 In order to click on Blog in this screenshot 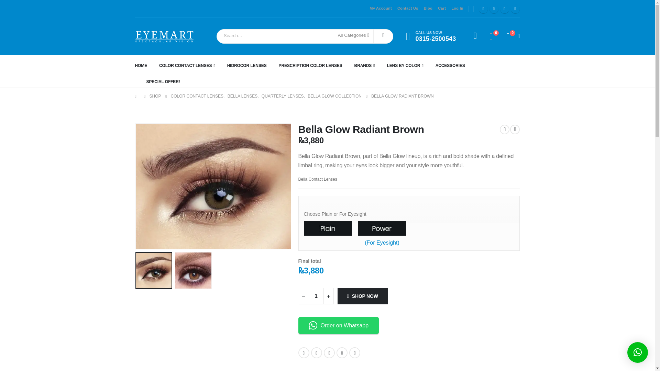, I will do `click(433, 36)`.